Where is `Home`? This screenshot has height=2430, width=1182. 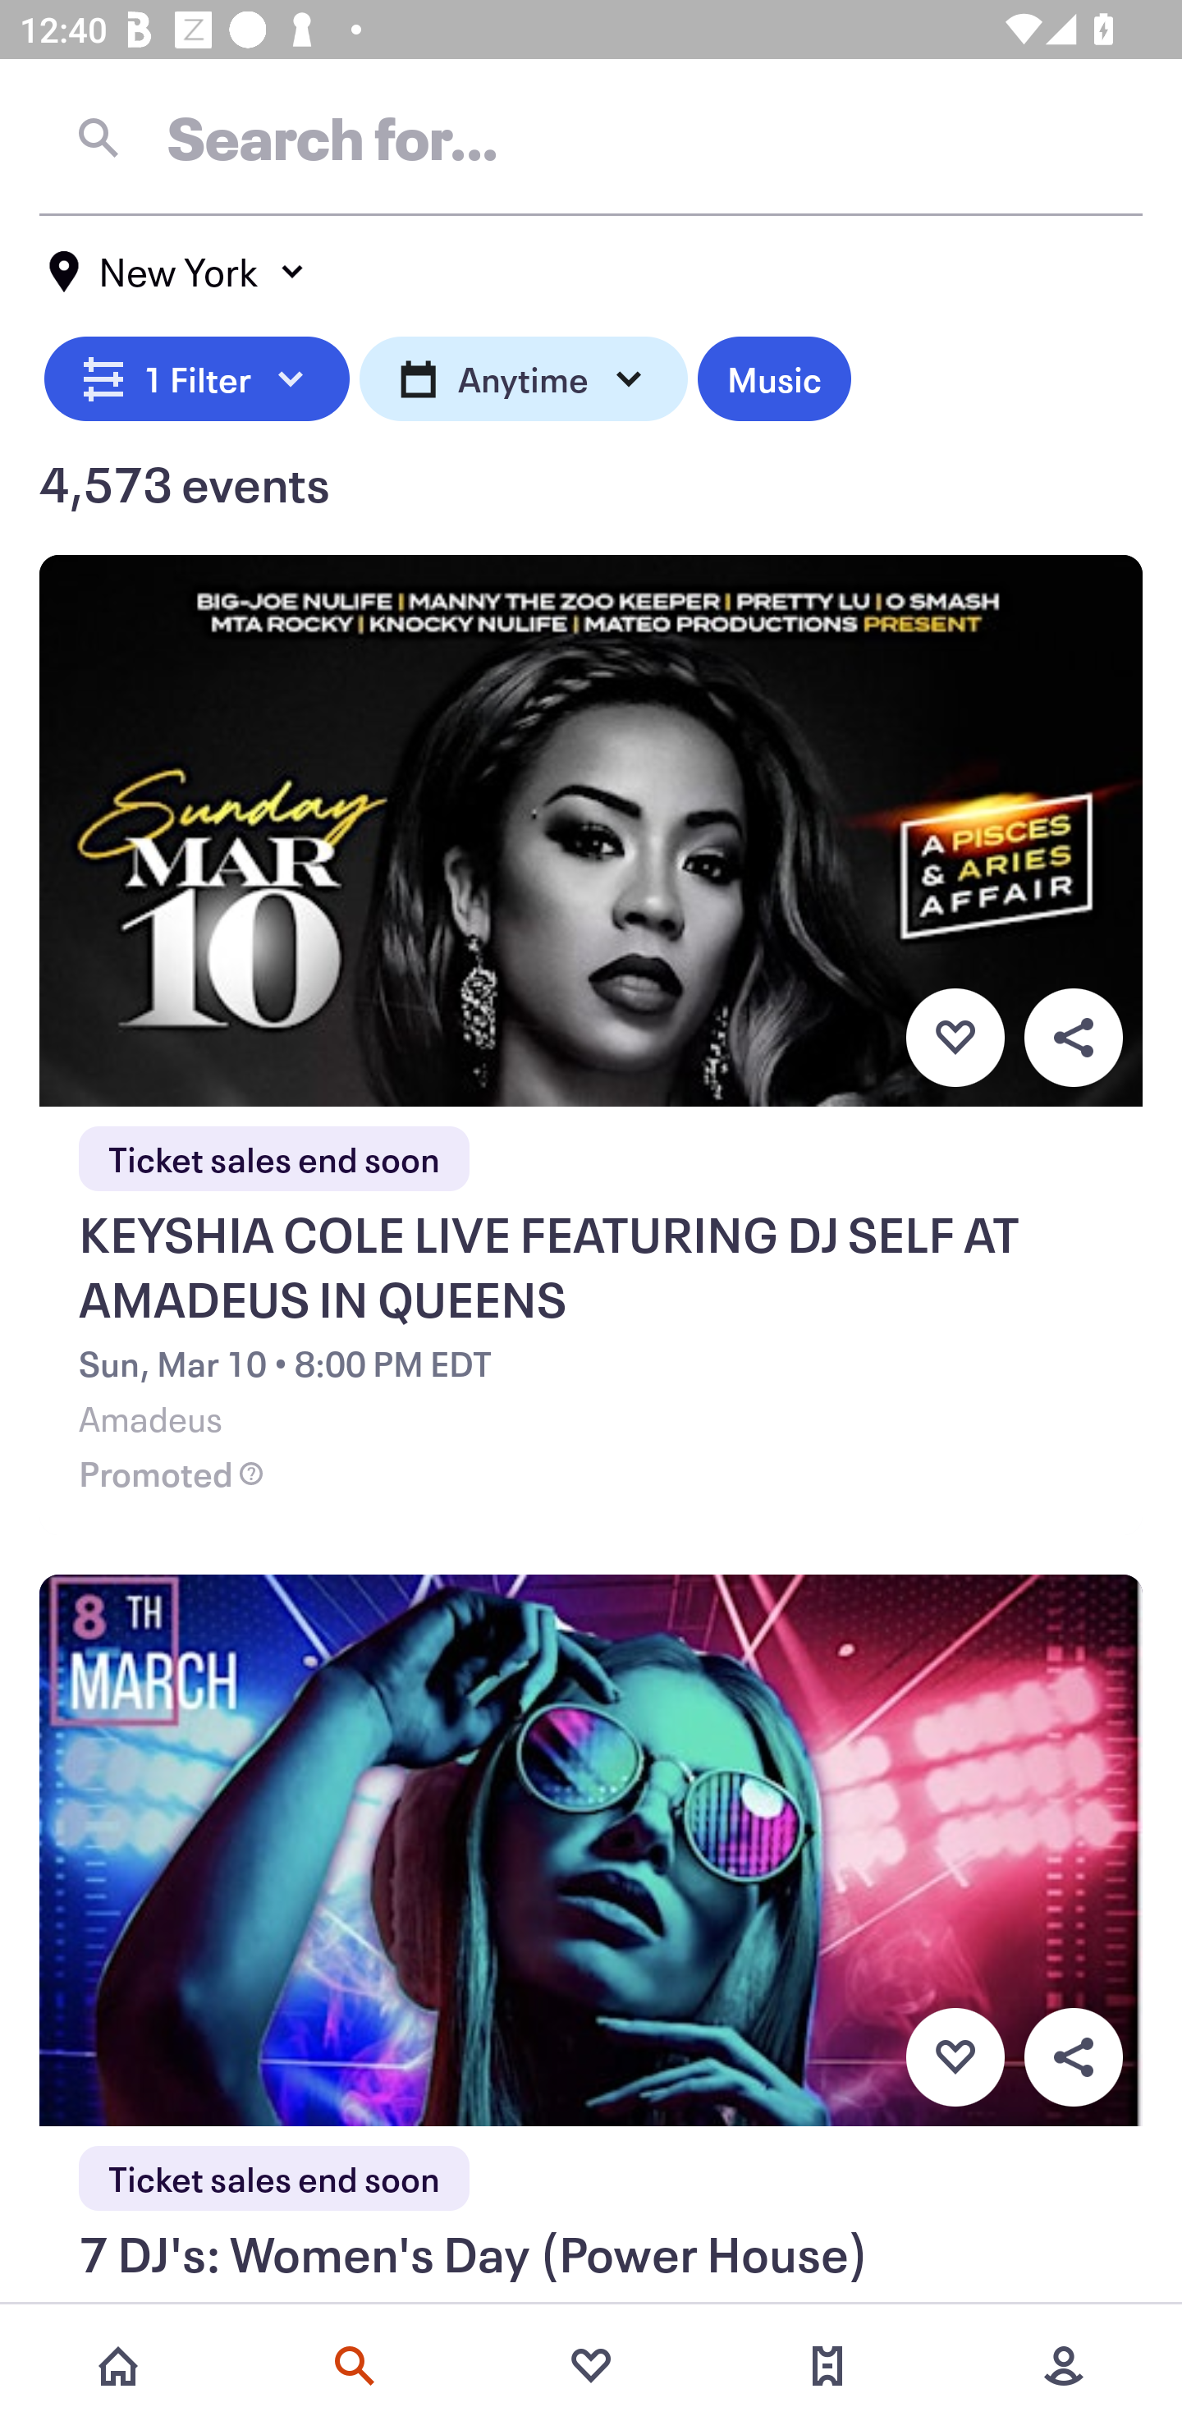
Home is located at coordinates (118, 2366).